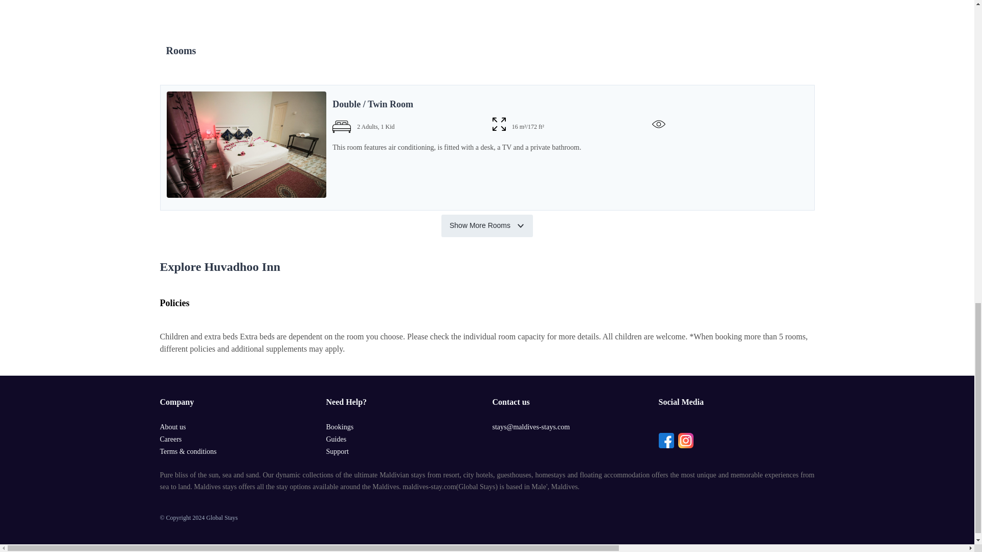 The image size is (982, 552). I want to click on Follow us on facebook, so click(666, 440).